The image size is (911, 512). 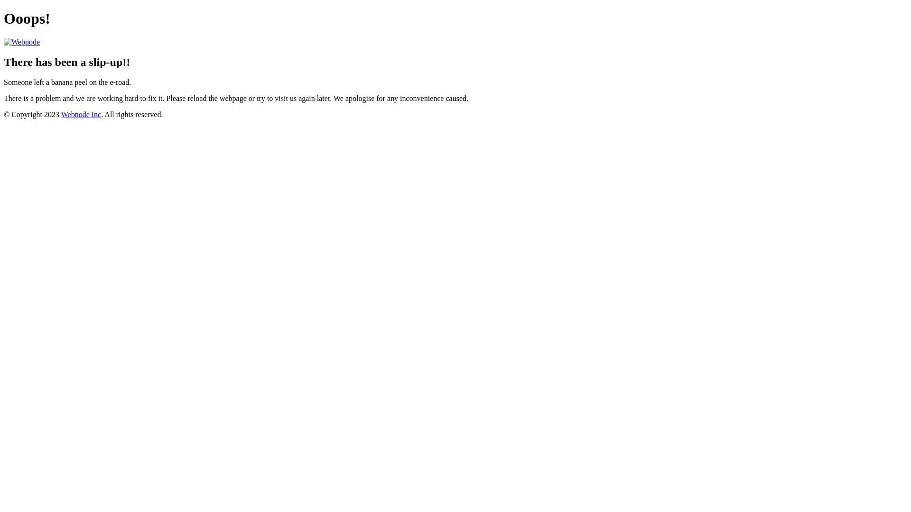 What do you see at coordinates (81, 115) in the screenshot?
I see `Webnode Inc` at bounding box center [81, 115].